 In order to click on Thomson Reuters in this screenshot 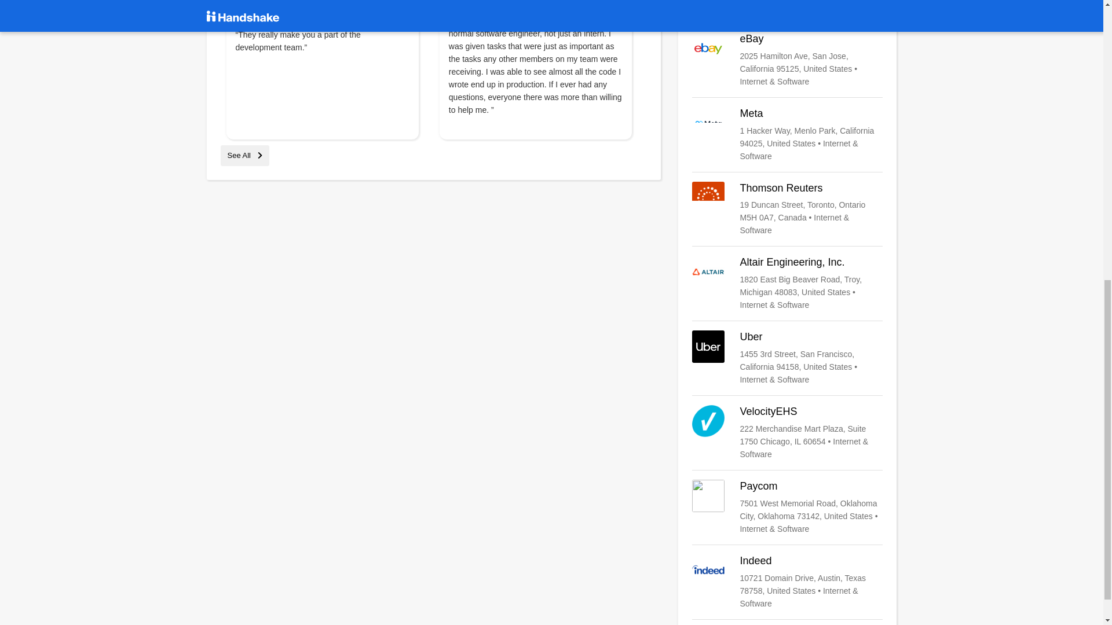, I will do `click(787, 209)`.